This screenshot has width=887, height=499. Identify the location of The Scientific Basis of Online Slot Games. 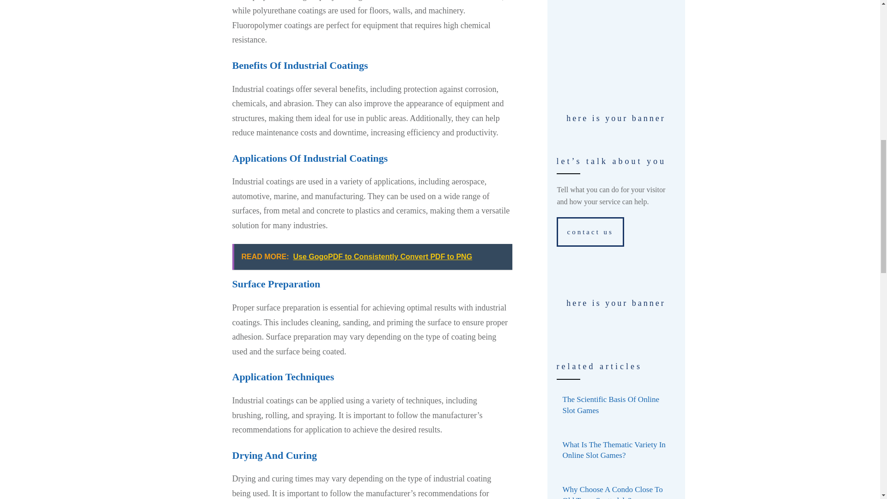
(613, 492).